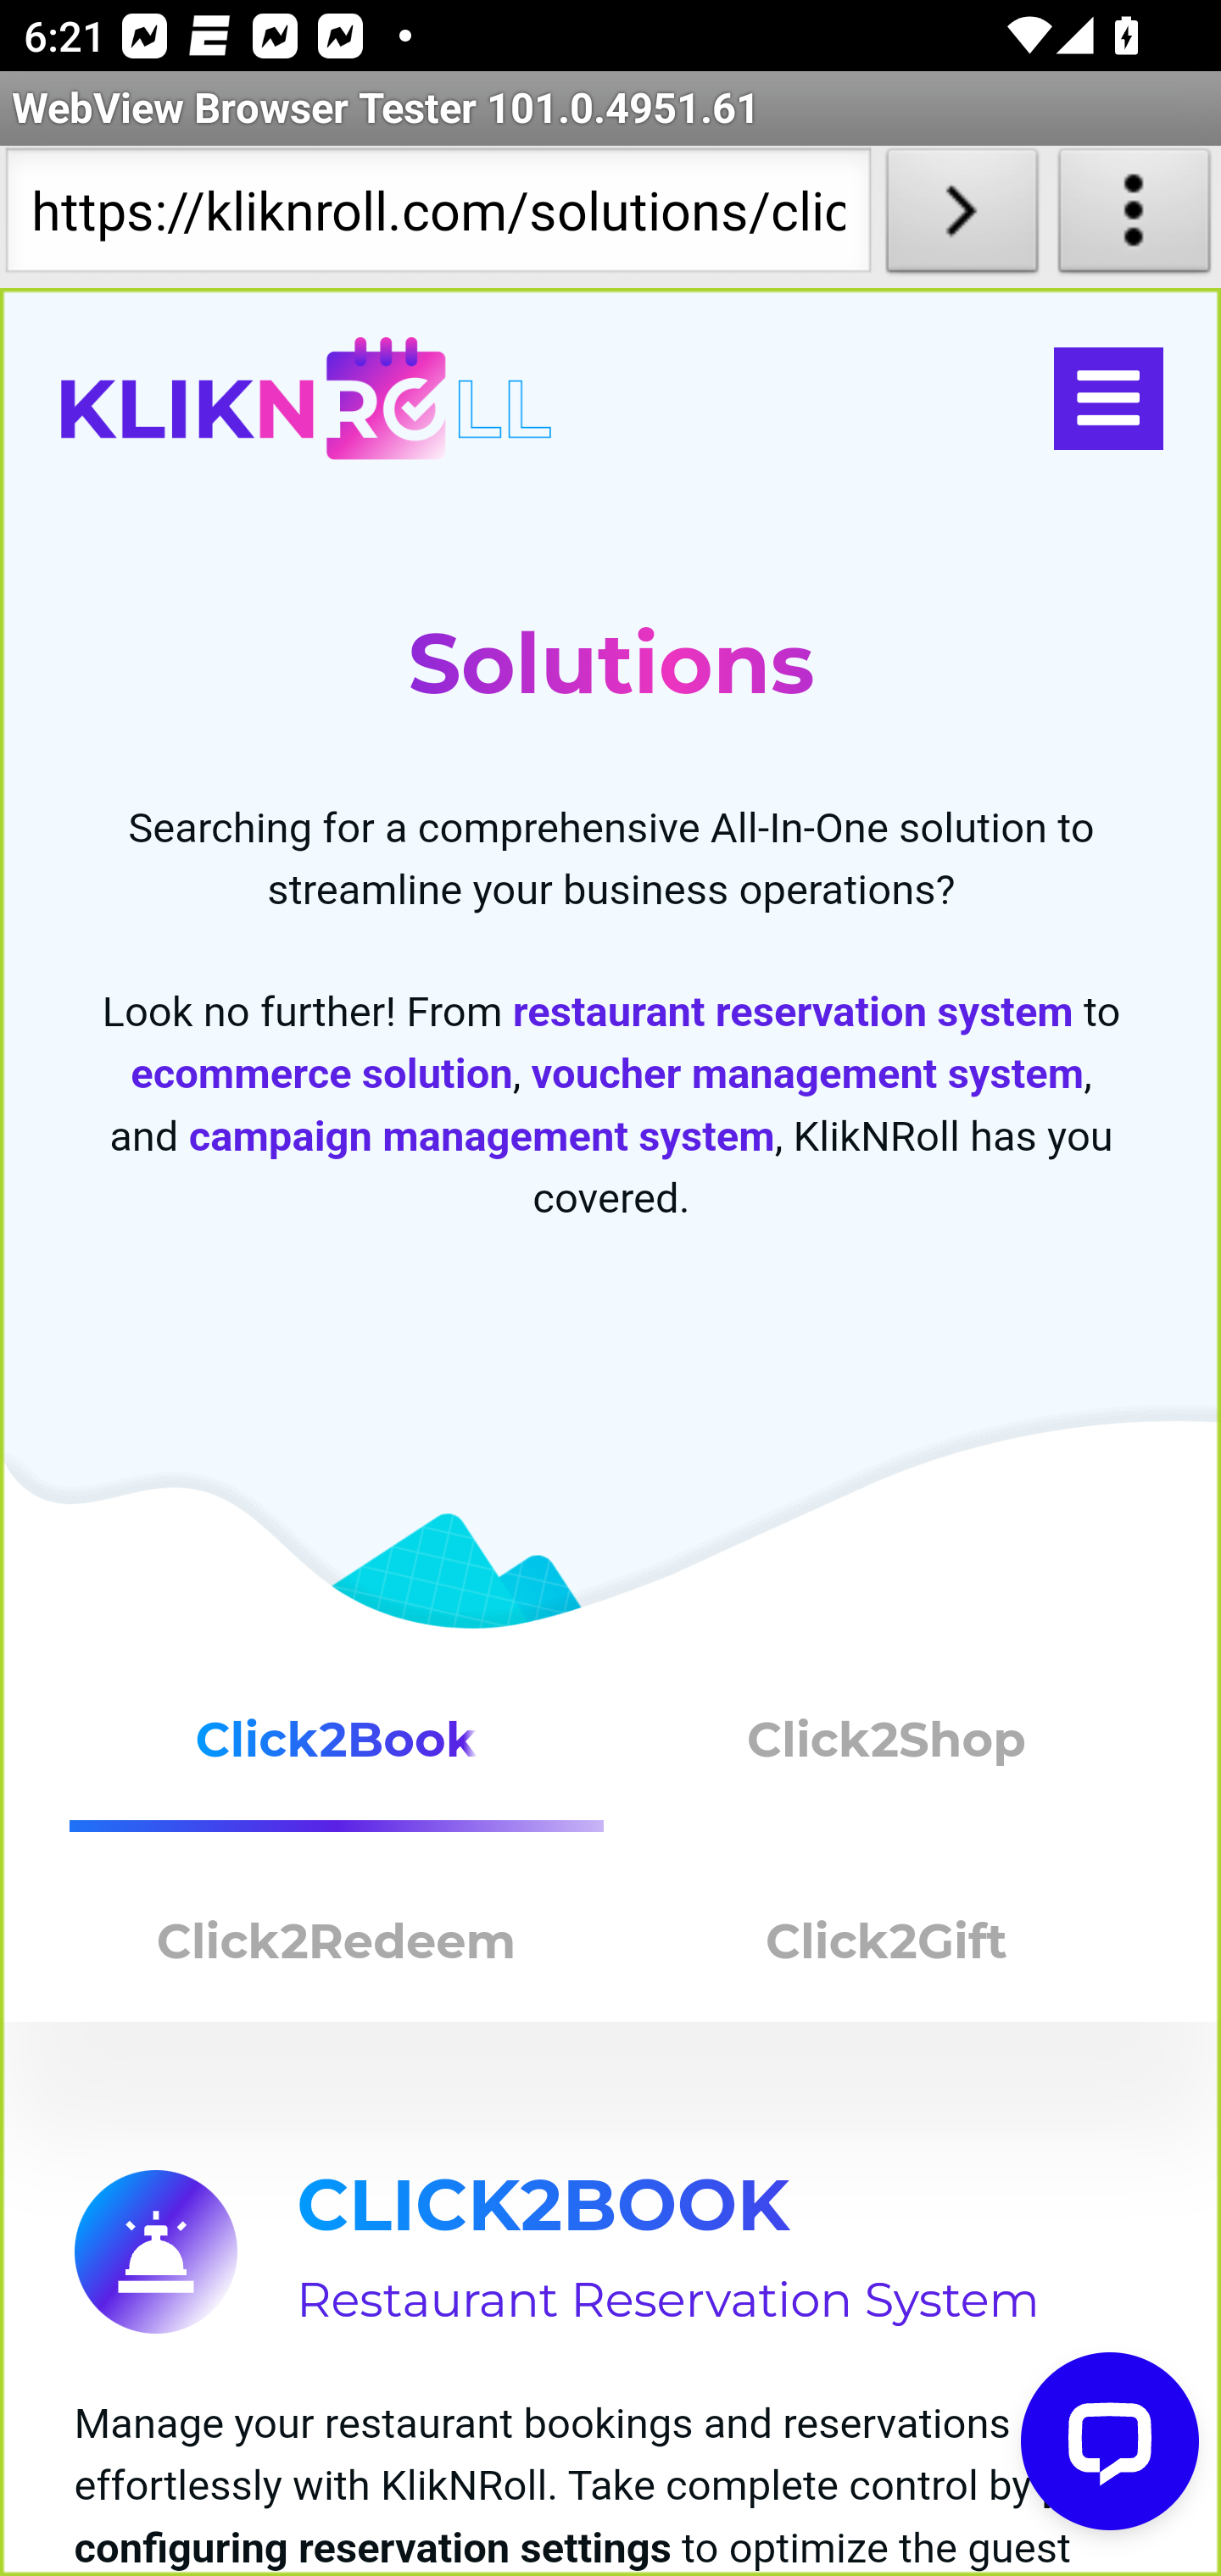 The width and height of the screenshot is (1221, 2576). Describe the element at coordinates (1135, 217) in the screenshot. I see `About WebView` at that location.